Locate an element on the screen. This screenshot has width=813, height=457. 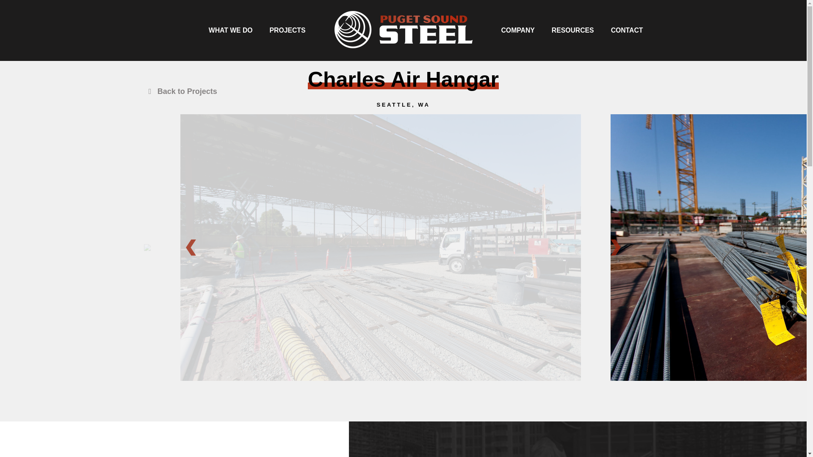
RESOURCES is located at coordinates (572, 30).